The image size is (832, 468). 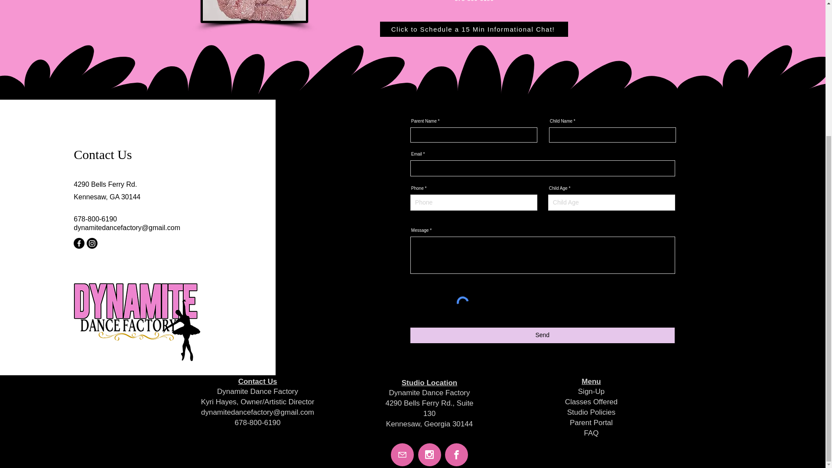 What do you see at coordinates (473, 29) in the screenshot?
I see `Click to Schedule a 15 Min Informational Chat!` at bounding box center [473, 29].